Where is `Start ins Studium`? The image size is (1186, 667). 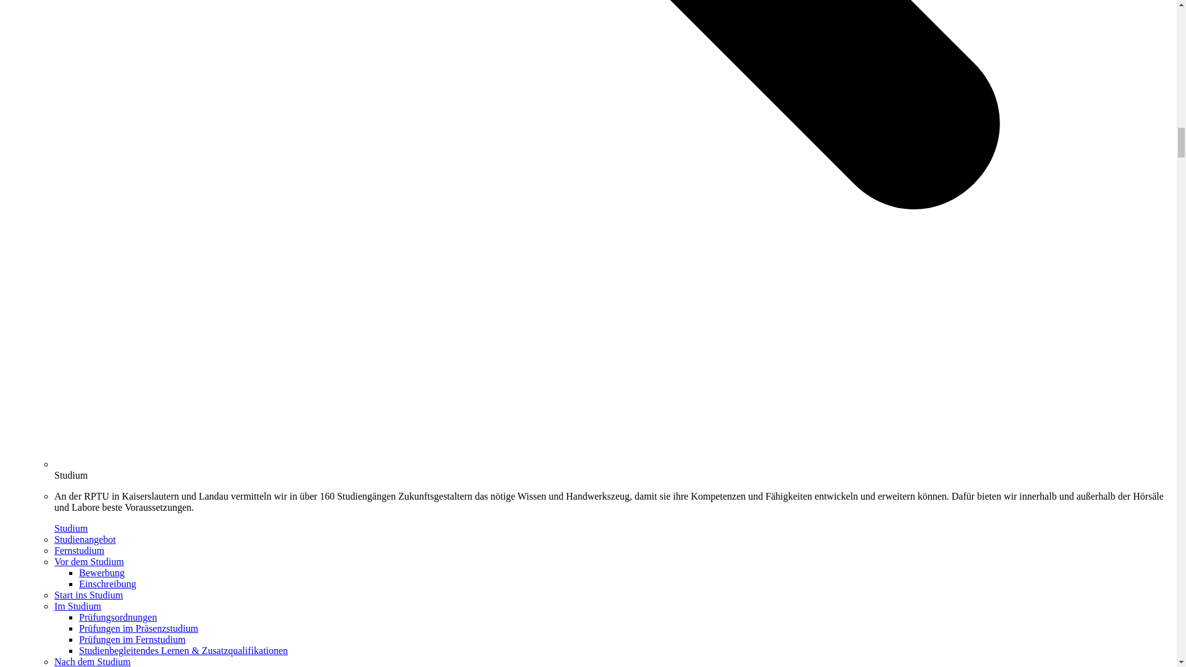 Start ins Studium is located at coordinates (89, 595).